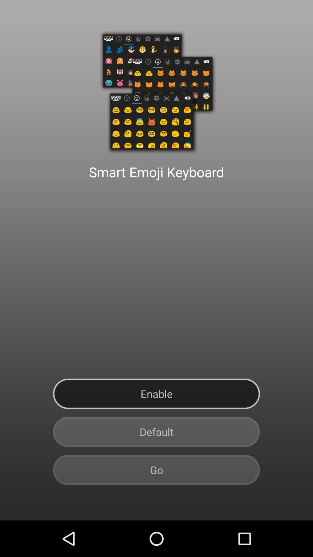 This screenshot has height=557, width=313. Describe the element at coordinates (156, 394) in the screenshot. I see `click the app below smart emoji keyboard icon` at that location.